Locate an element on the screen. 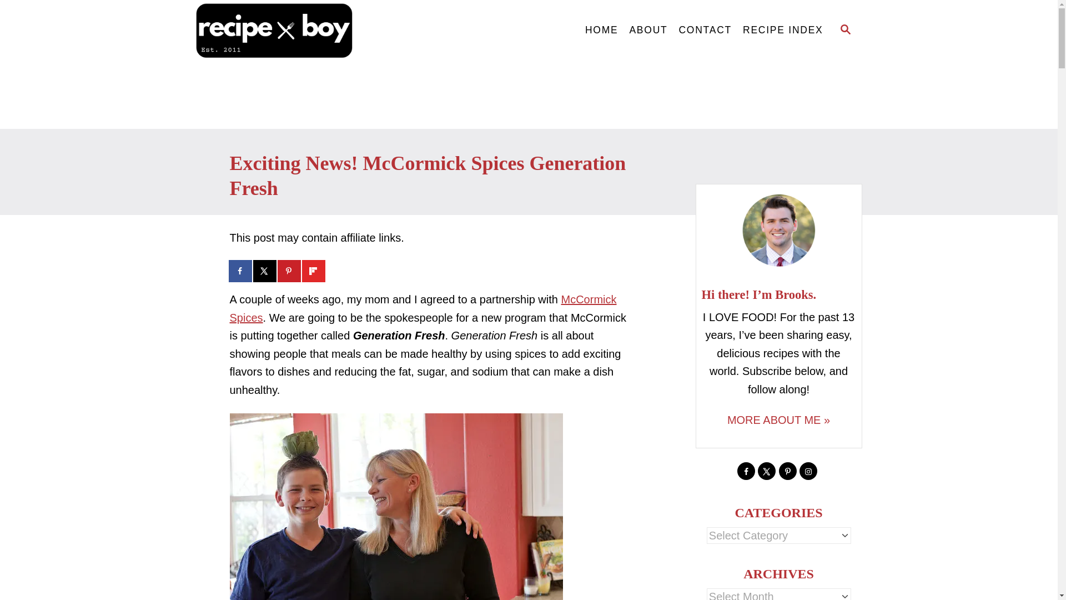  Follow on X is located at coordinates (767, 471).